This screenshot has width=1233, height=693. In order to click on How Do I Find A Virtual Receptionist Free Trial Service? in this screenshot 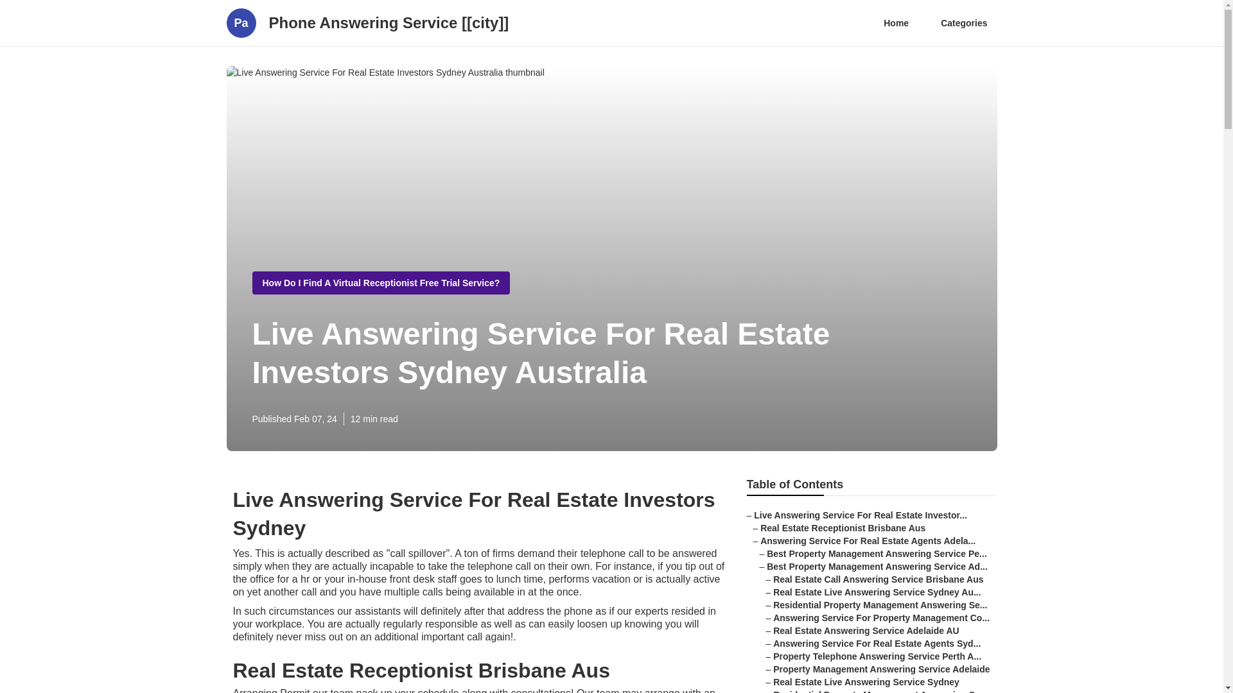, I will do `click(380, 283)`.